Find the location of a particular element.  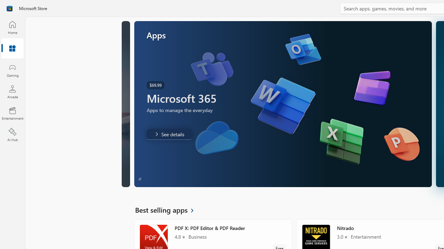

Gaming is located at coordinates (12, 70).